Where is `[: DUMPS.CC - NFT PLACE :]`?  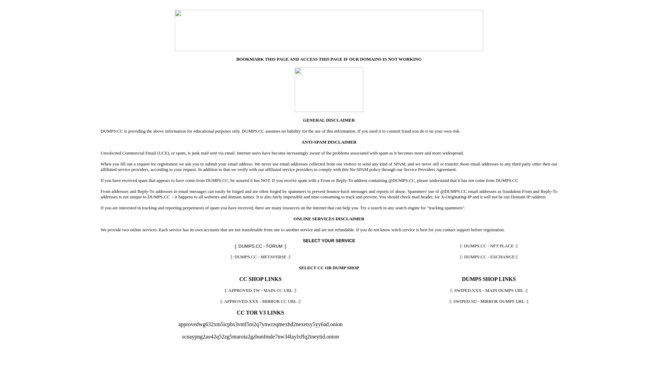 [: DUMPS.CC - NFT PLACE :] is located at coordinates (489, 246).